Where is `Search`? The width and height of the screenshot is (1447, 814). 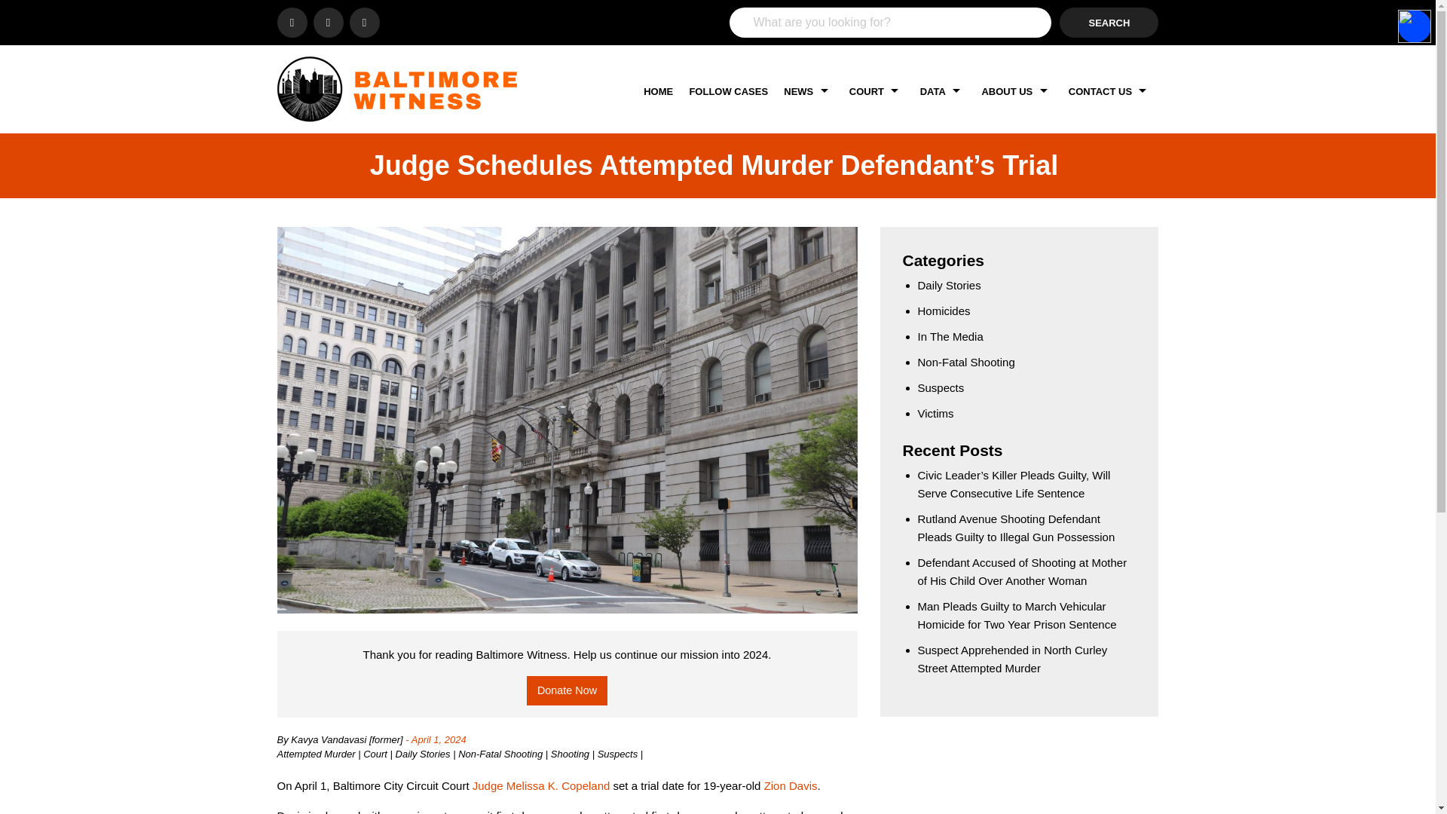
Search is located at coordinates (1109, 22).